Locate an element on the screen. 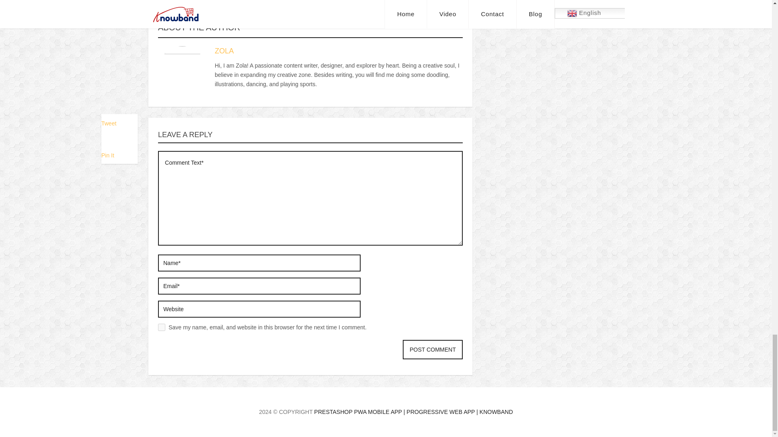 This screenshot has height=437, width=778. ZOLA is located at coordinates (224, 51).